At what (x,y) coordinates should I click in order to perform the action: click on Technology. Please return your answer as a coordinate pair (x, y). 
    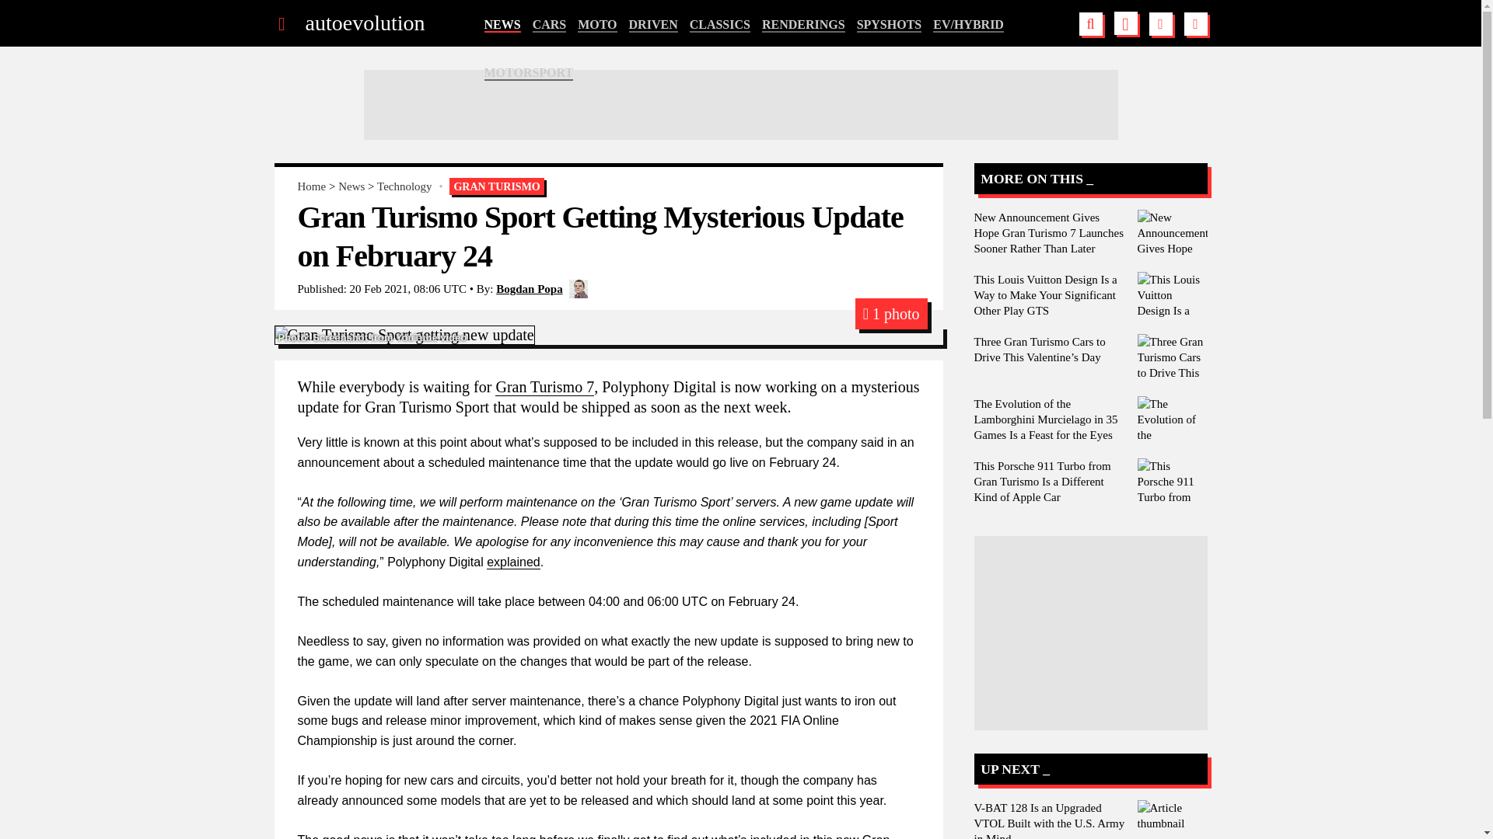
    Looking at the image, I should click on (404, 186).